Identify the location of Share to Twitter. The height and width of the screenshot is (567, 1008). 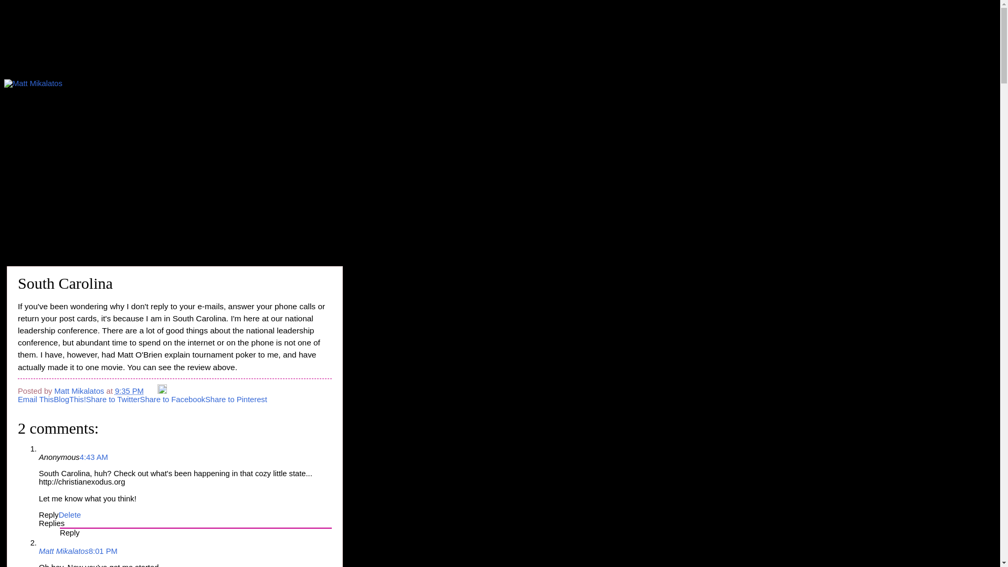
(112, 399).